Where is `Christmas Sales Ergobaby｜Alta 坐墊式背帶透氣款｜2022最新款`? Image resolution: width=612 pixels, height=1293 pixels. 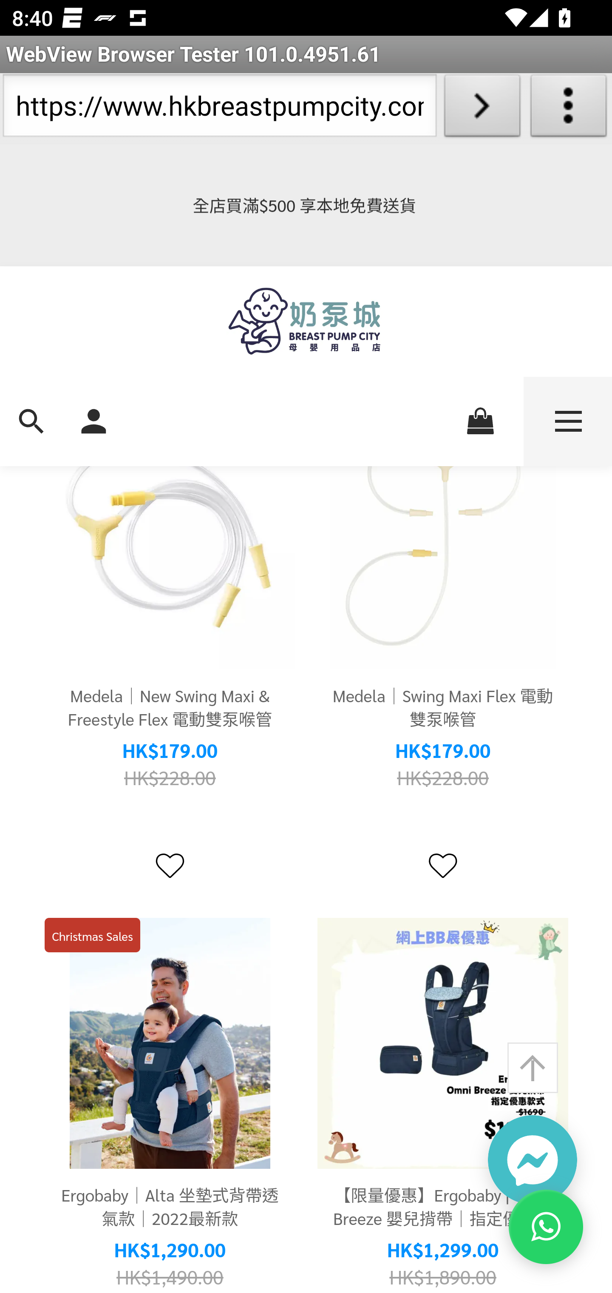 Christmas Sales Ergobaby｜Alta 坐墊式背帶透氣款｜2022最新款 is located at coordinates (170, 1045).